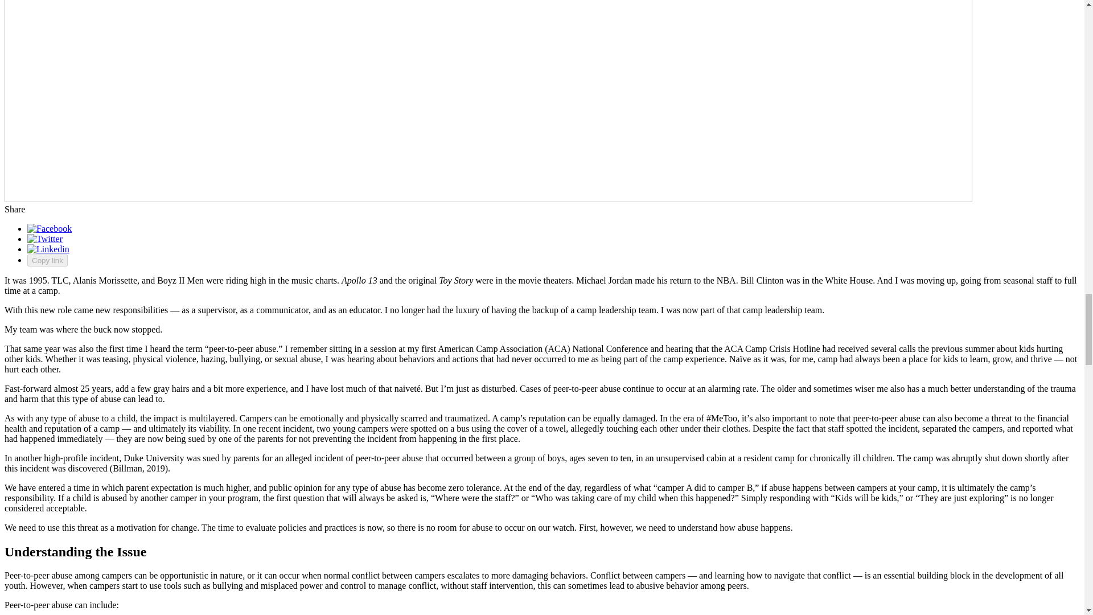 The width and height of the screenshot is (1093, 615). Describe the element at coordinates (50, 229) in the screenshot. I see `Facebook` at that location.